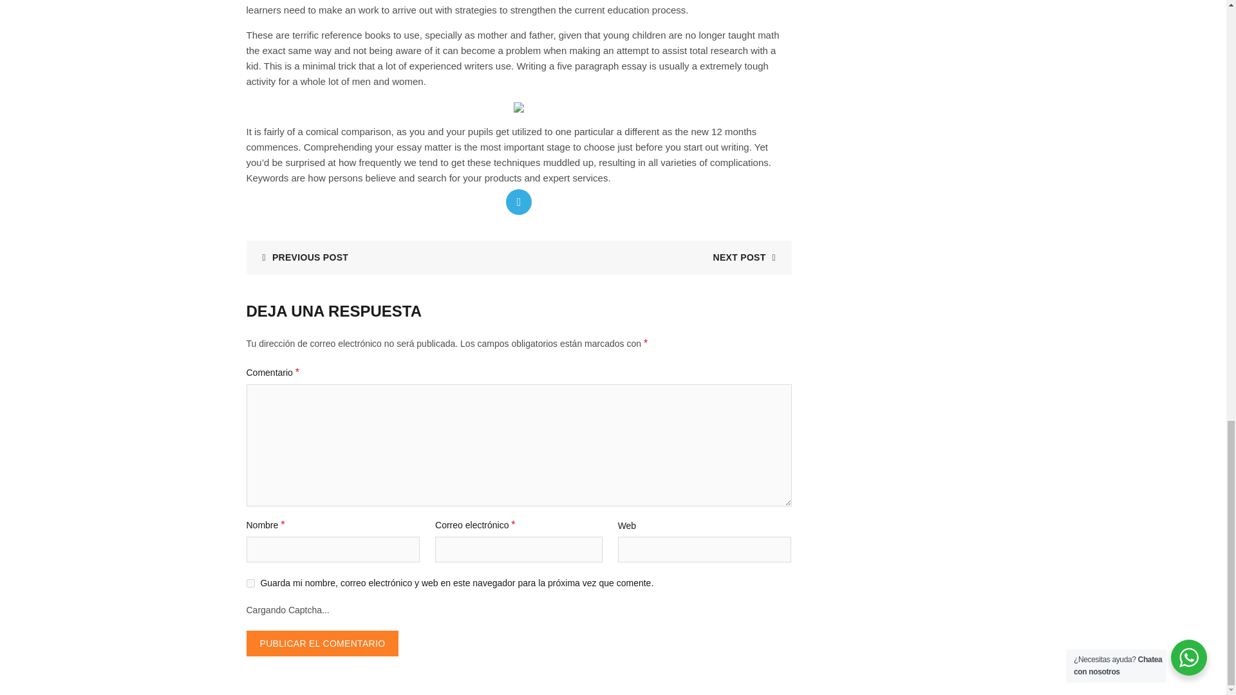 Image resolution: width=1236 pixels, height=695 pixels. I want to click on Publicar el comentario, so click(322, 643).